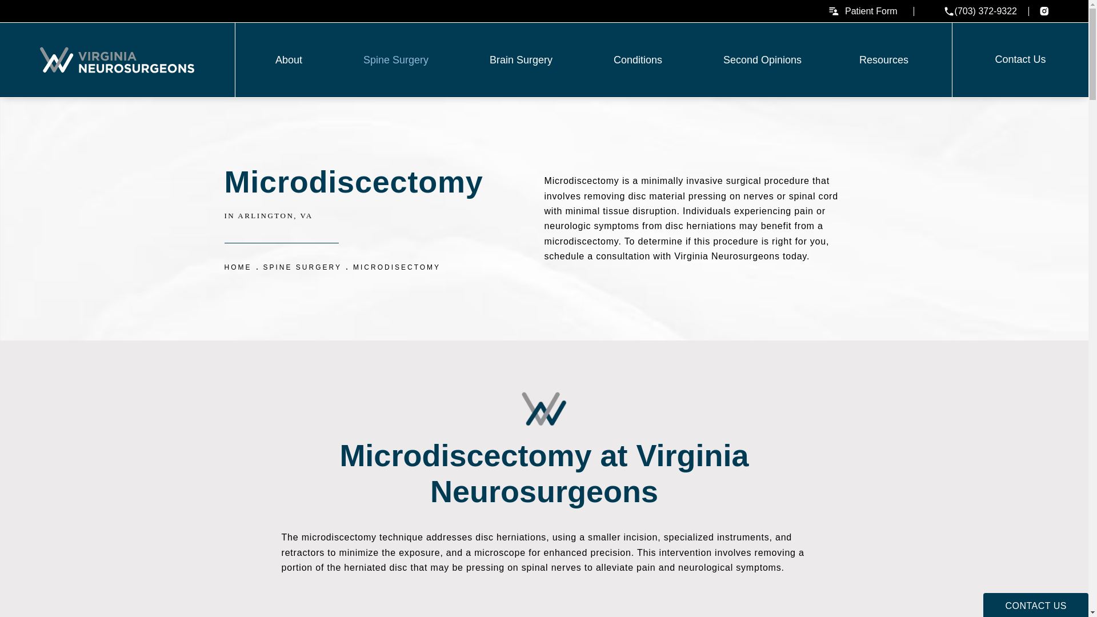 Image resolution: width=1097 pixels, height=617 pixels. Describe the element at coordinates (522, 59) in the screenshot. I see `Brain Surgery` at that location.